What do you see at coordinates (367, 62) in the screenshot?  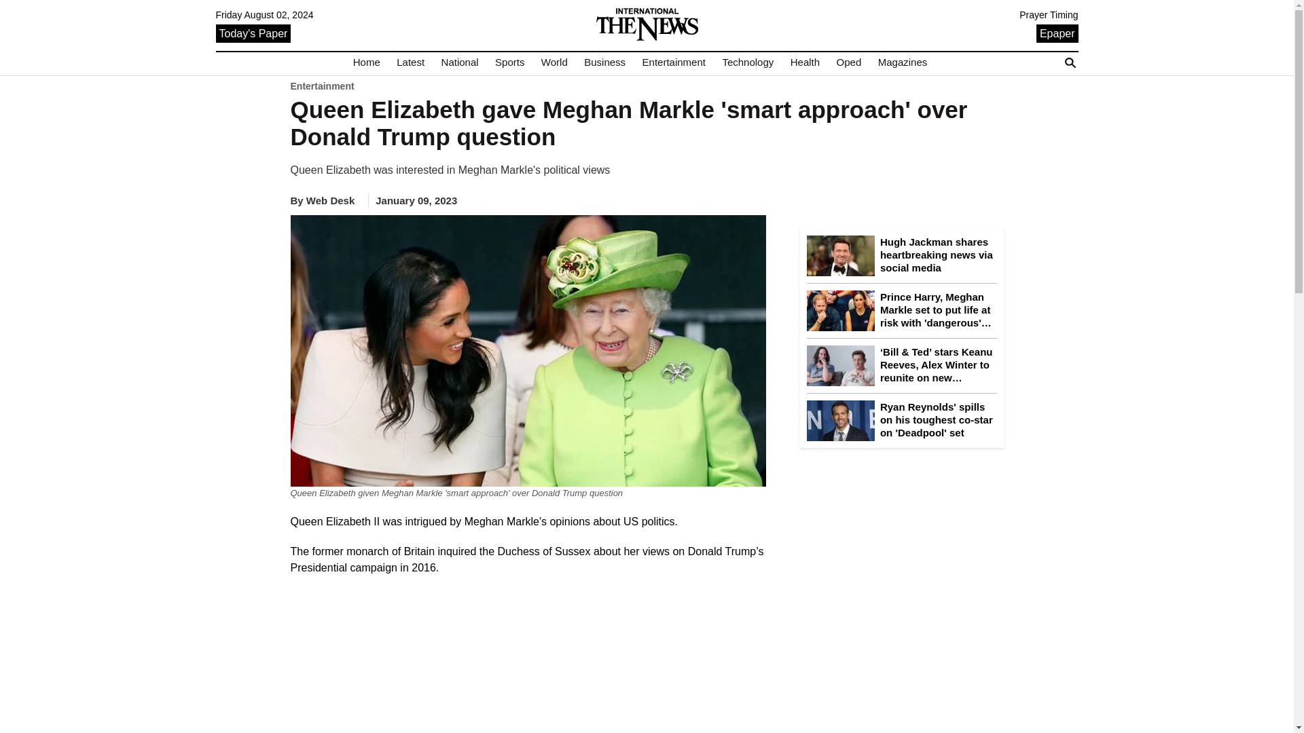 I see `Home` at bounding box center [367, 62].